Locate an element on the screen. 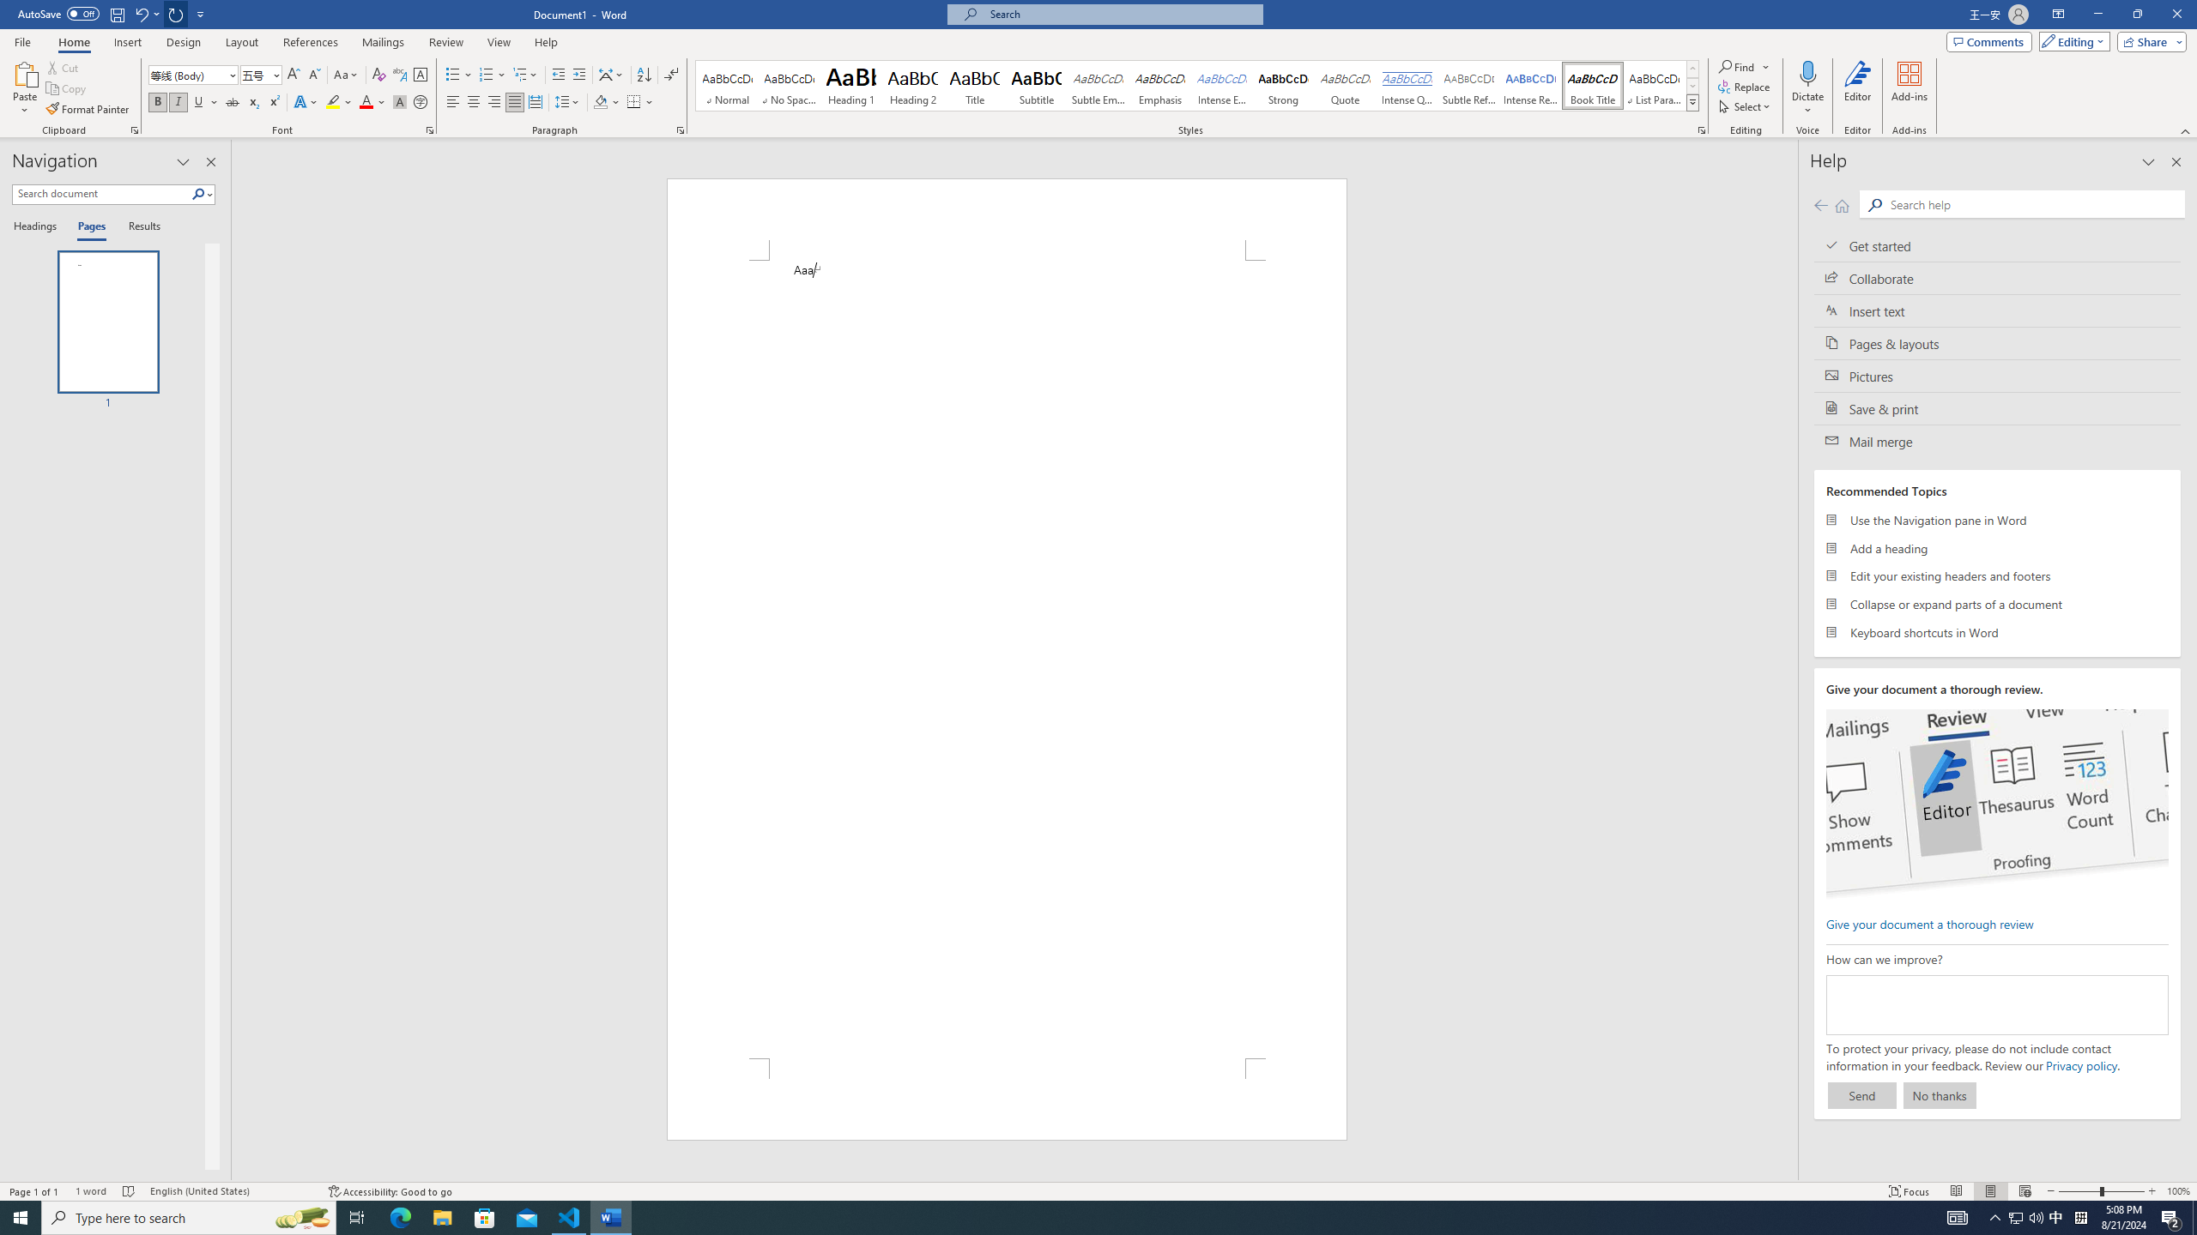 This screenshot has height=1235, width=2197. Emphasis is located at coordinates (1159, 86).